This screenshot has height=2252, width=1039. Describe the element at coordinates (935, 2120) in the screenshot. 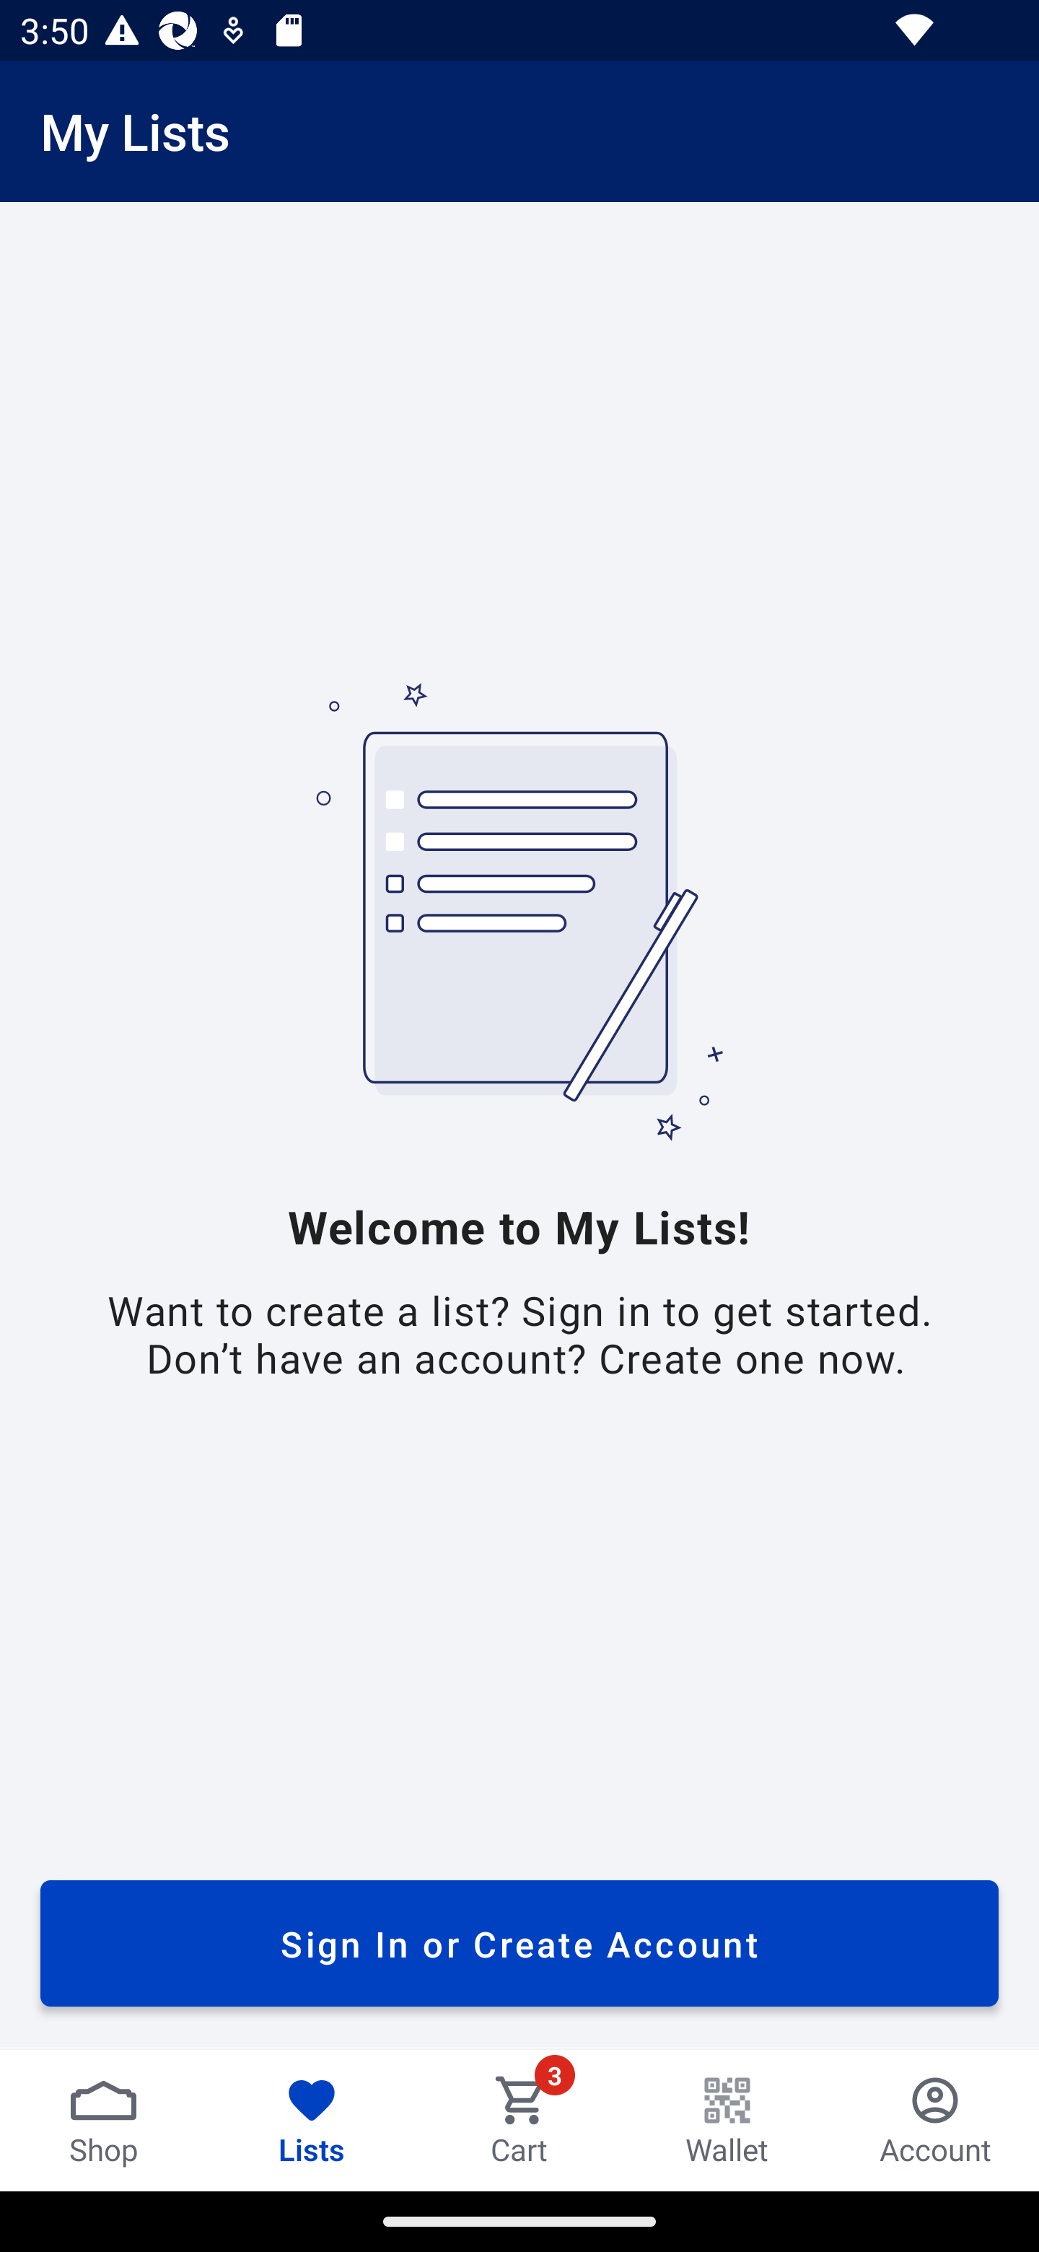

I see `Account` at that location.